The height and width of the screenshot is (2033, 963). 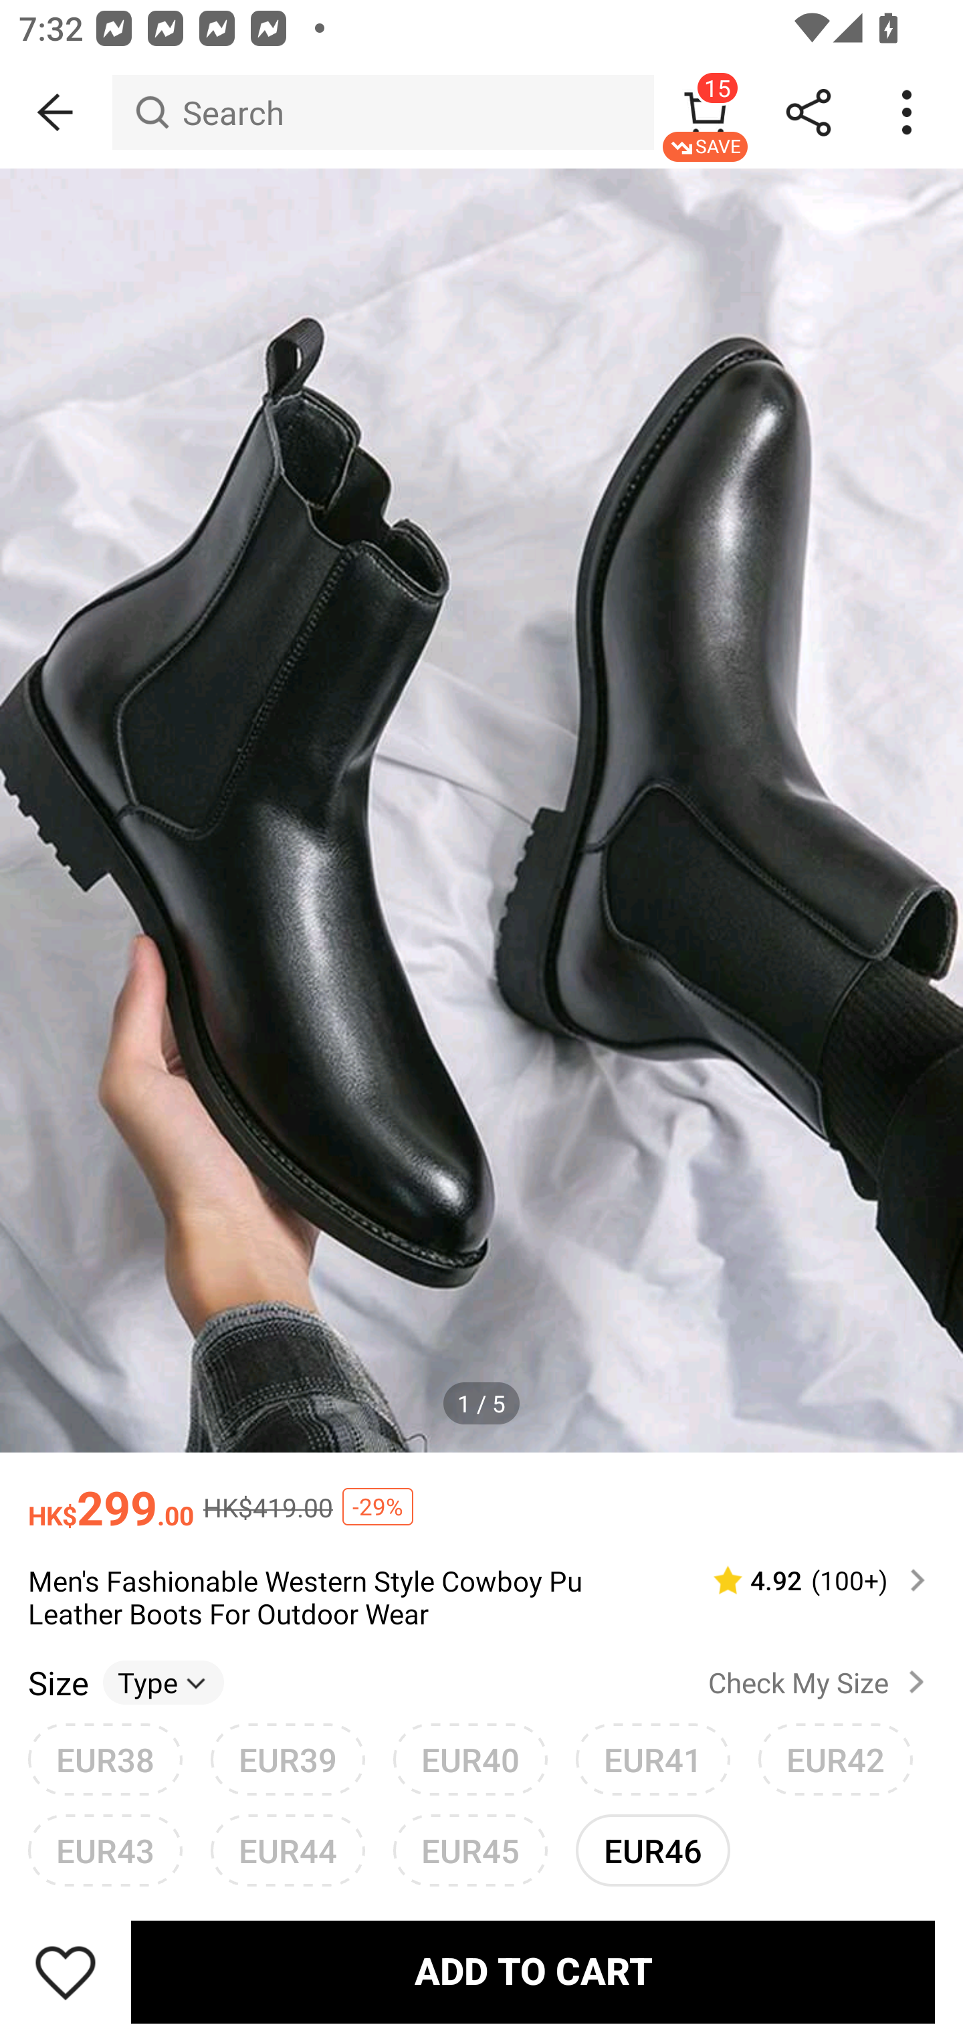 What do you see at coordinates (808, 1580) in the screenshot?
I see `4.92 (100‎+)` at bounding box center [808, 1580].